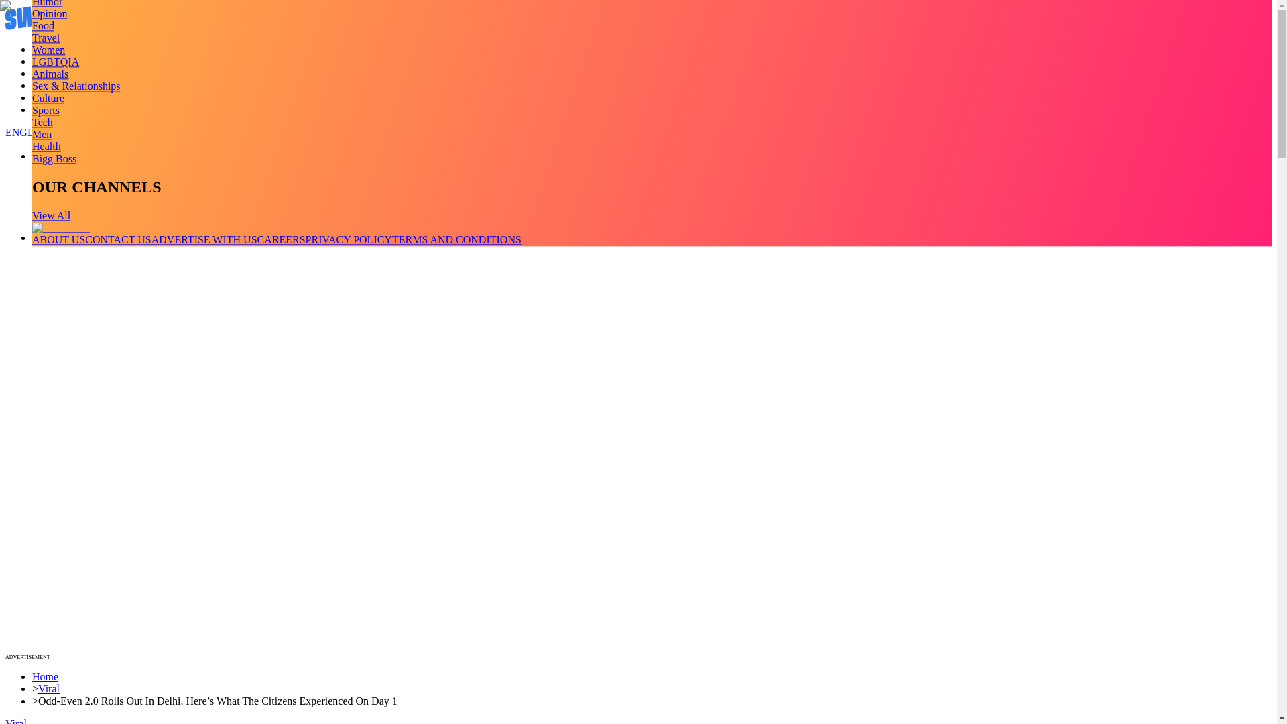 Image resolution: width=1287 pixels, height=724 pixels. I want to click on Trending, so click(51, 49).